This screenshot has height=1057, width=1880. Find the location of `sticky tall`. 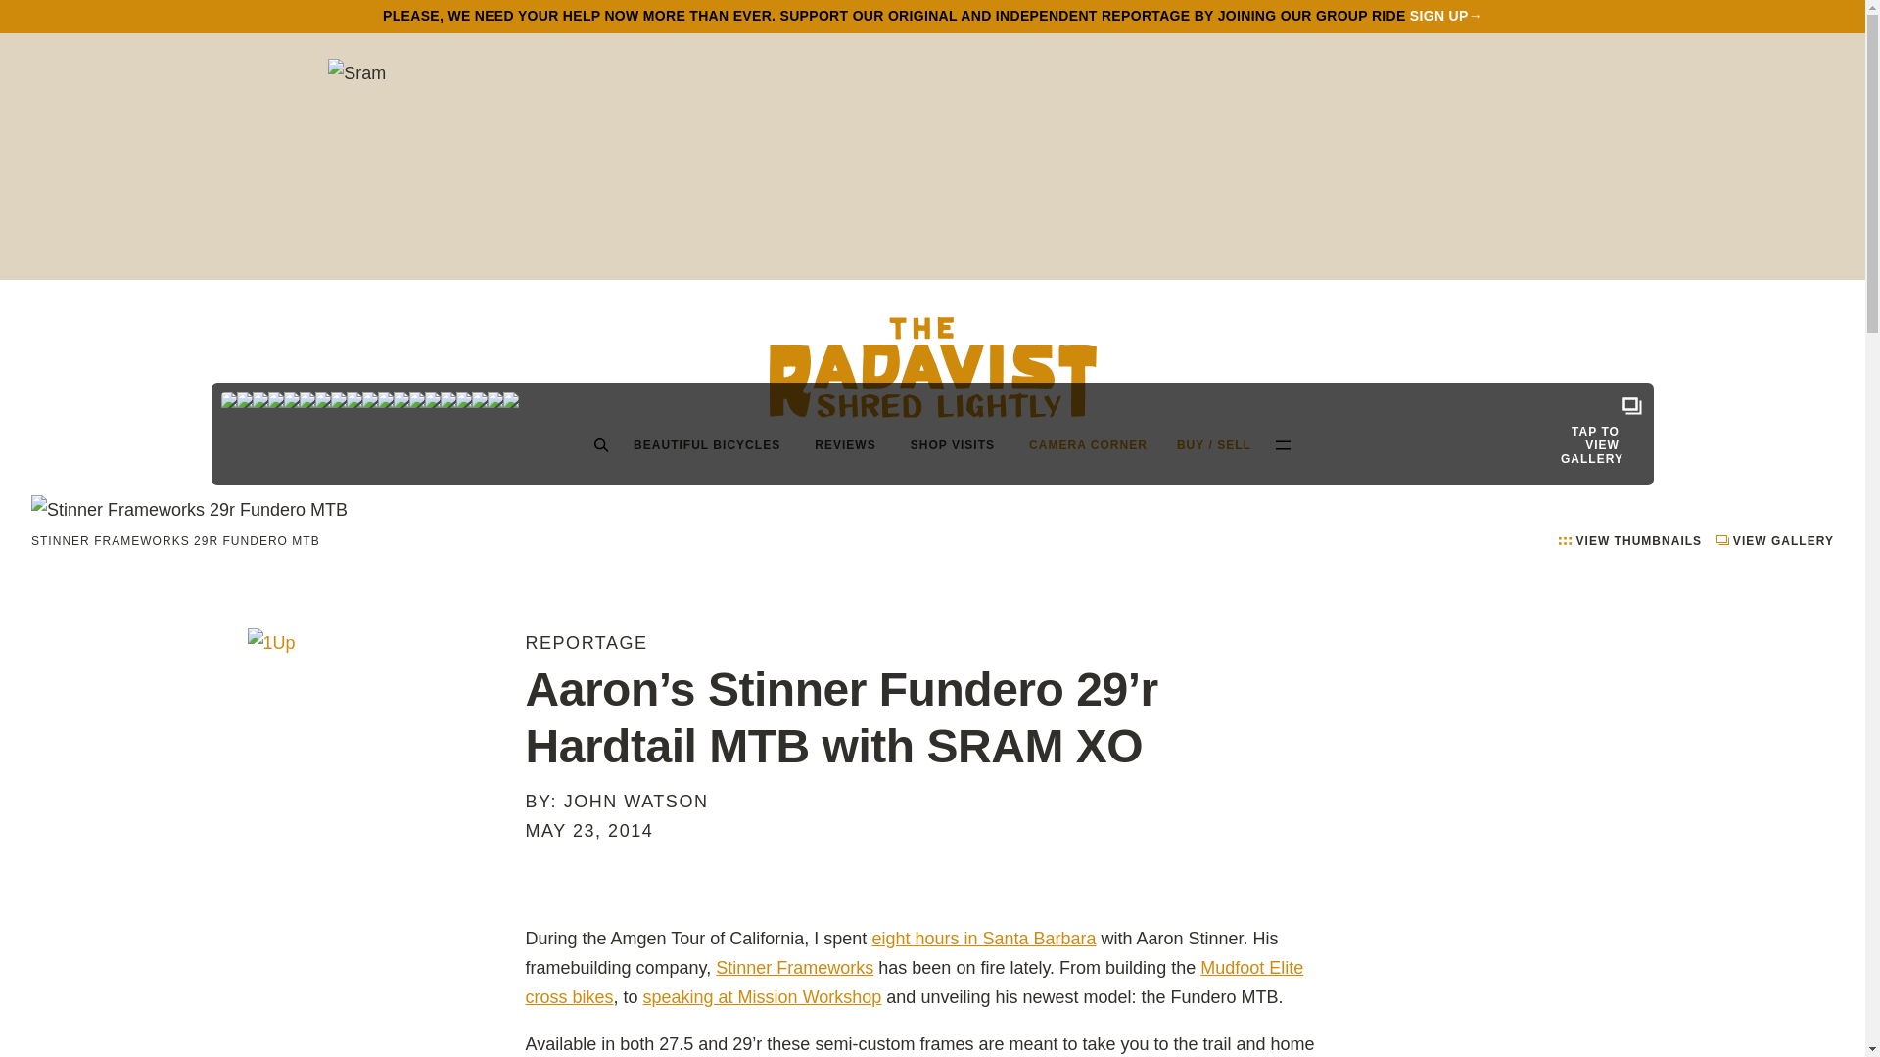

sticky tall is located at coordinates (376, 734).